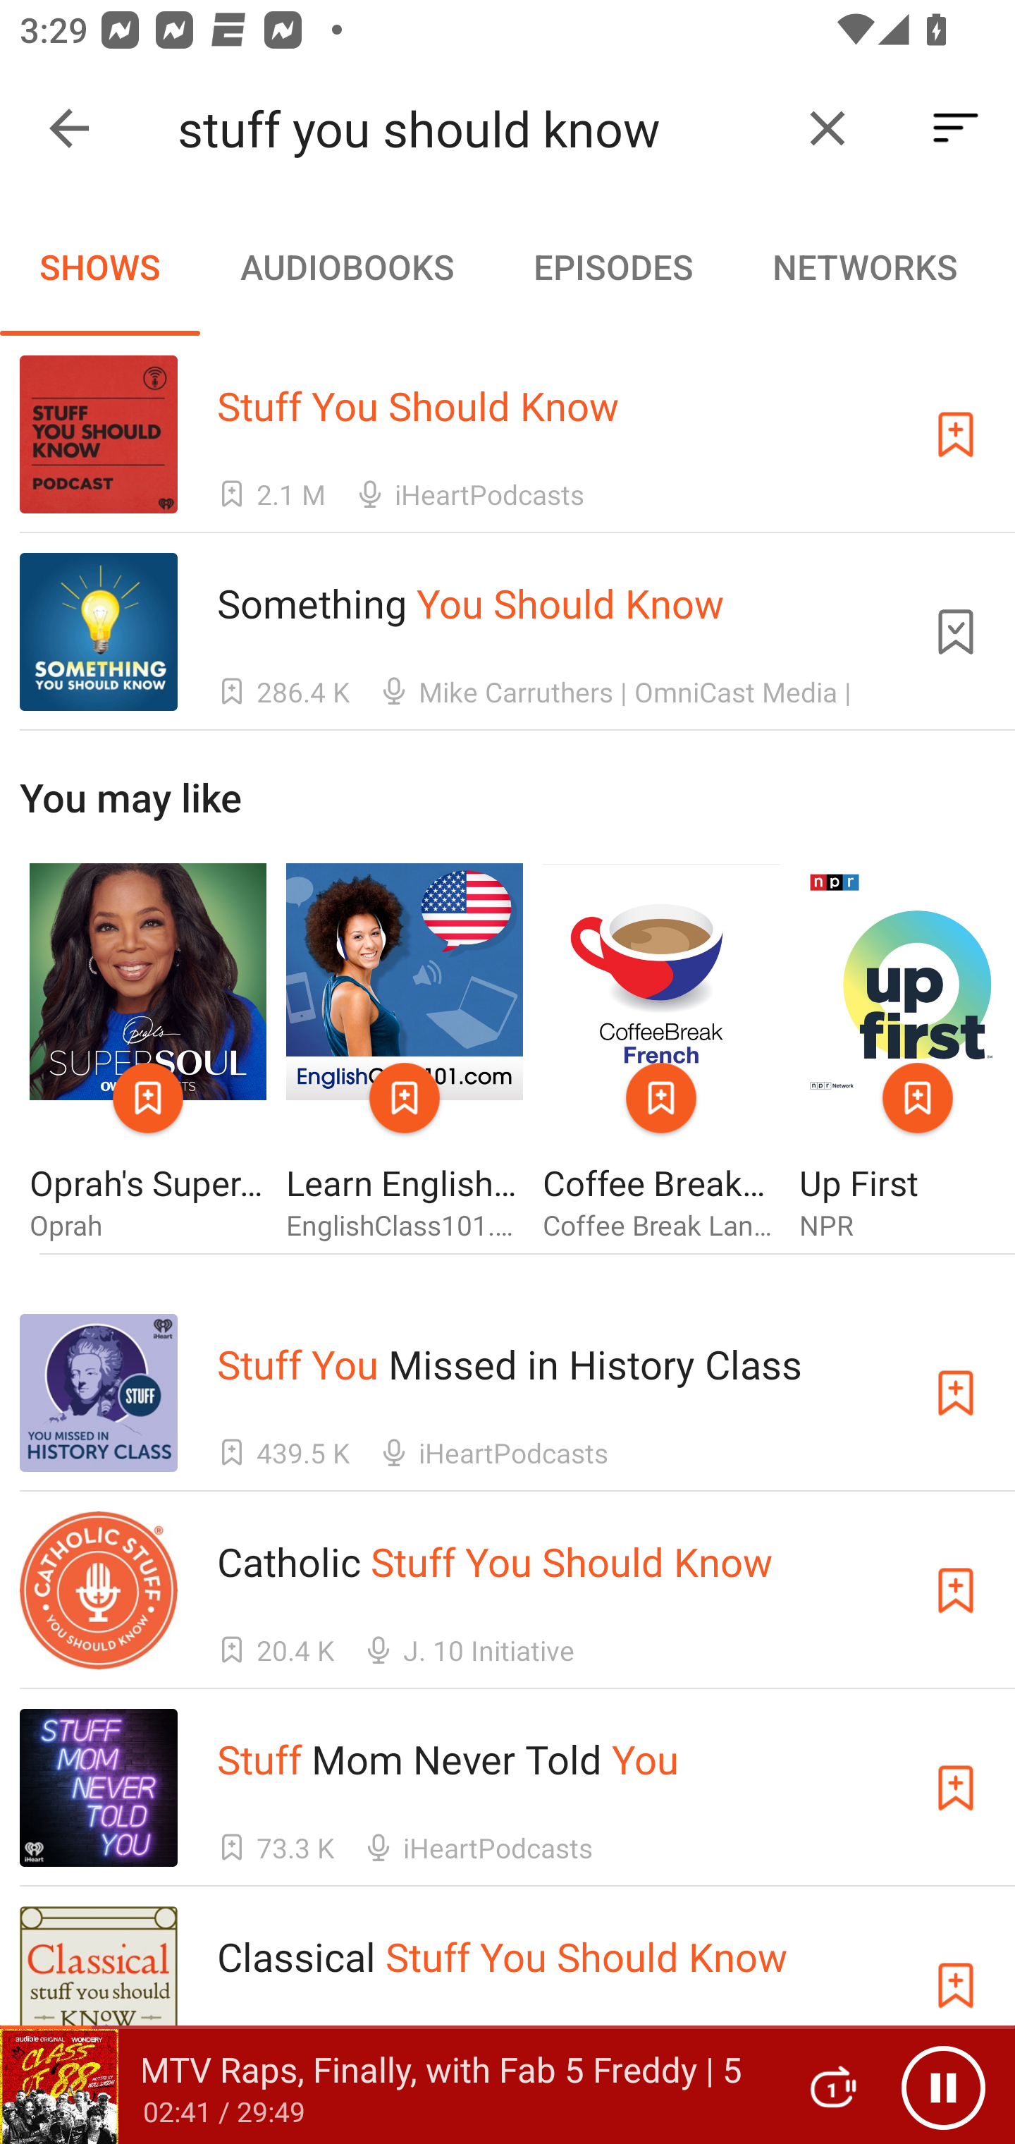 The width and height of the screenshot is (1015, 2144). I want to click on Subscribe, so click(956, 1985).